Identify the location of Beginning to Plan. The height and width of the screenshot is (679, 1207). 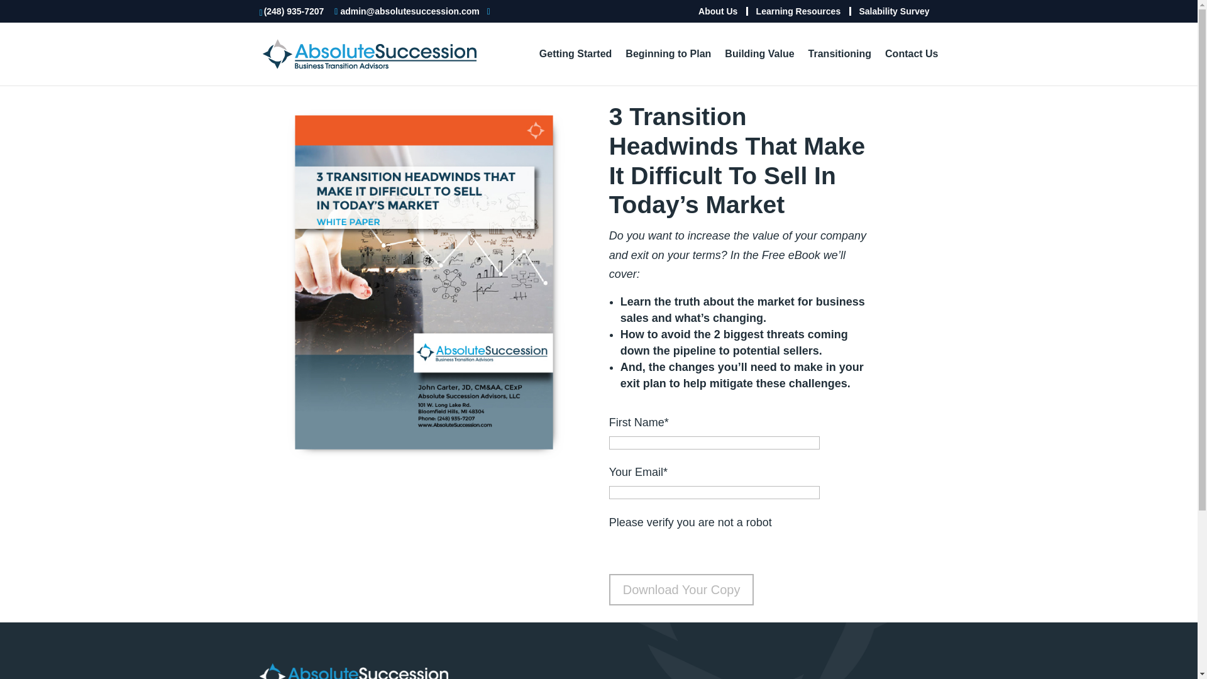
(668, 67).